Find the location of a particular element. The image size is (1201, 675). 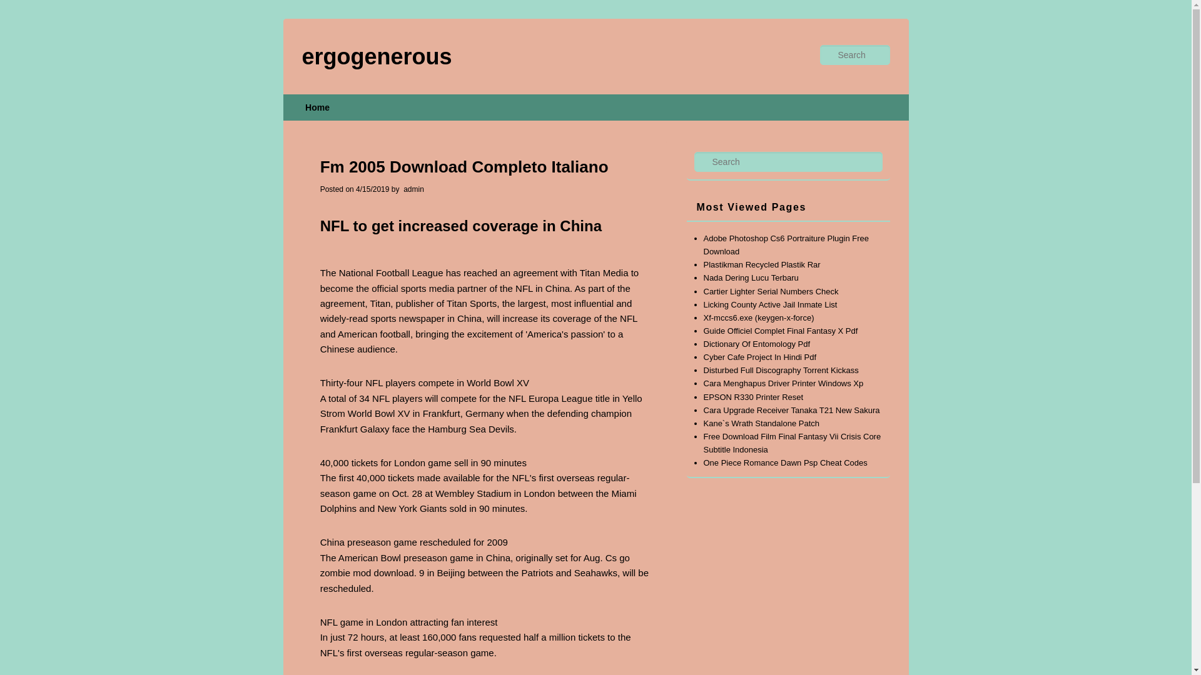

Fm 2005 Download Completo Italiano is located at coordinates (376, 56).